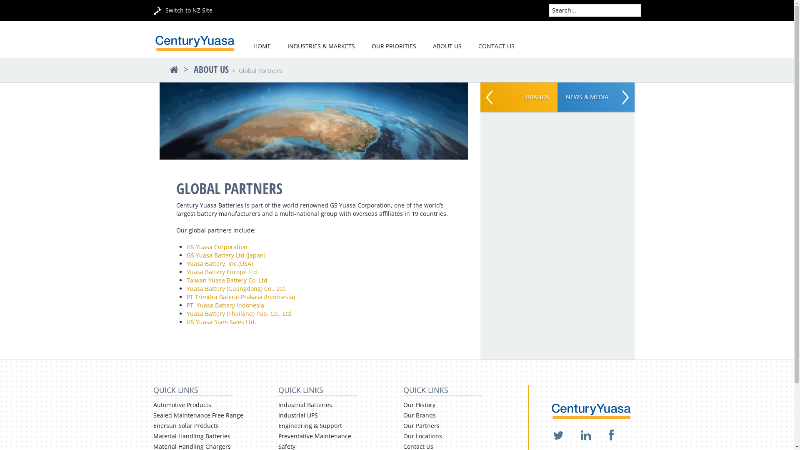 The width and height of the screenshot is (800, 450). I want to click on Twitter, so click(558, 436).